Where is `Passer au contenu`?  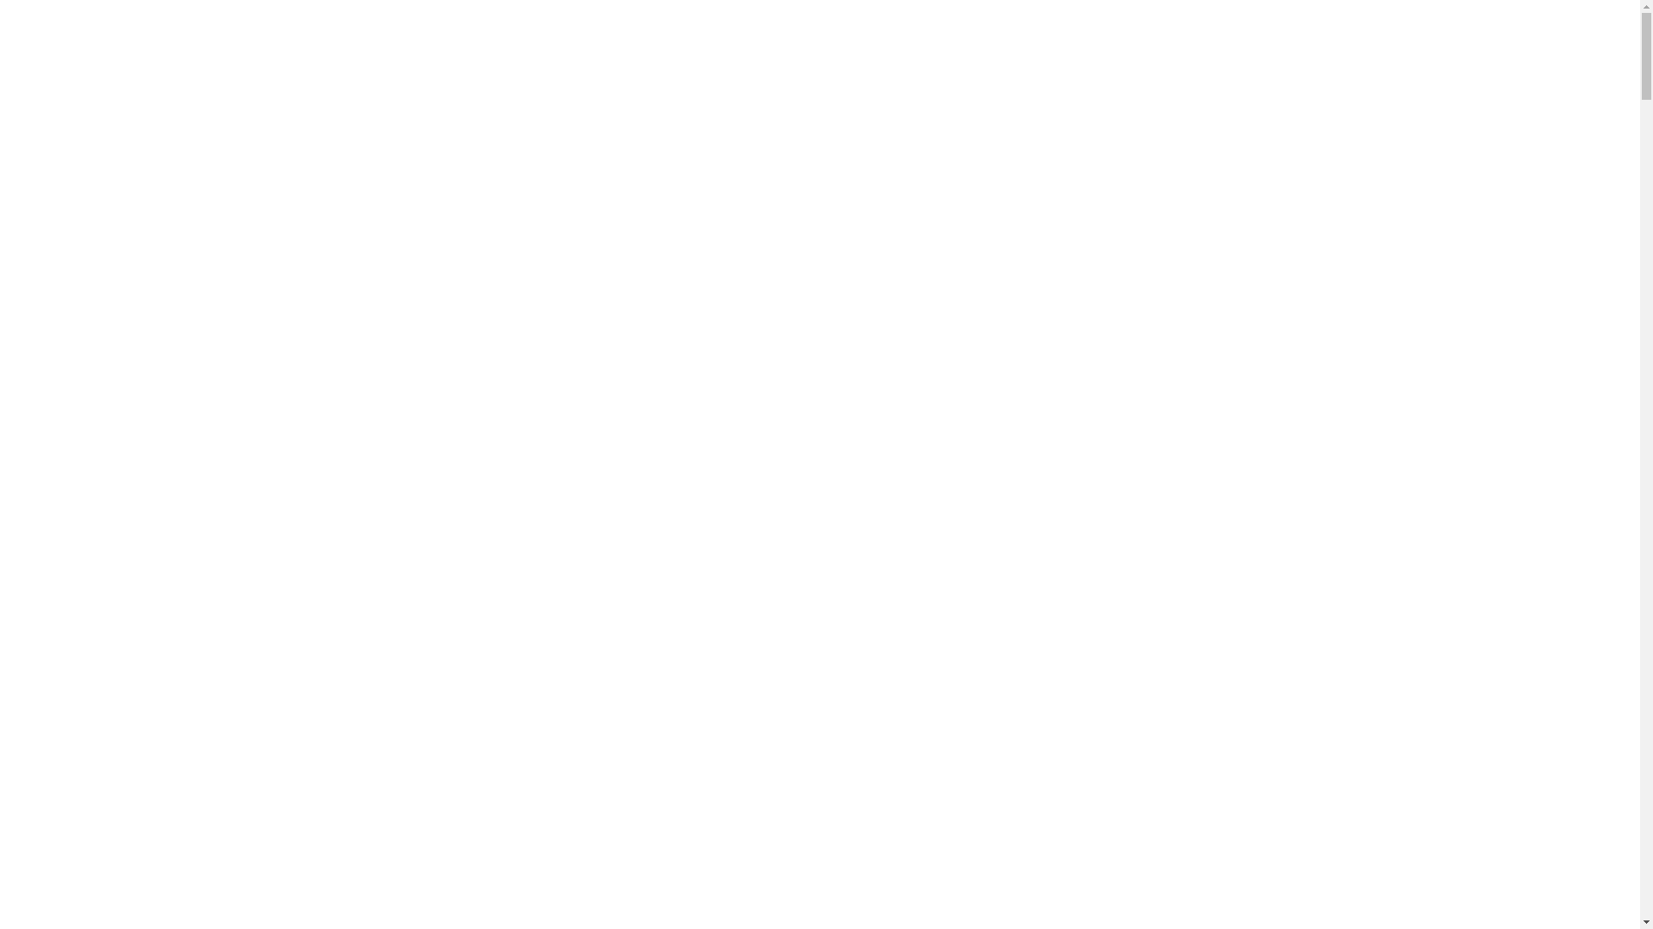
Passer au contenu is located at coordinates (7, 7).